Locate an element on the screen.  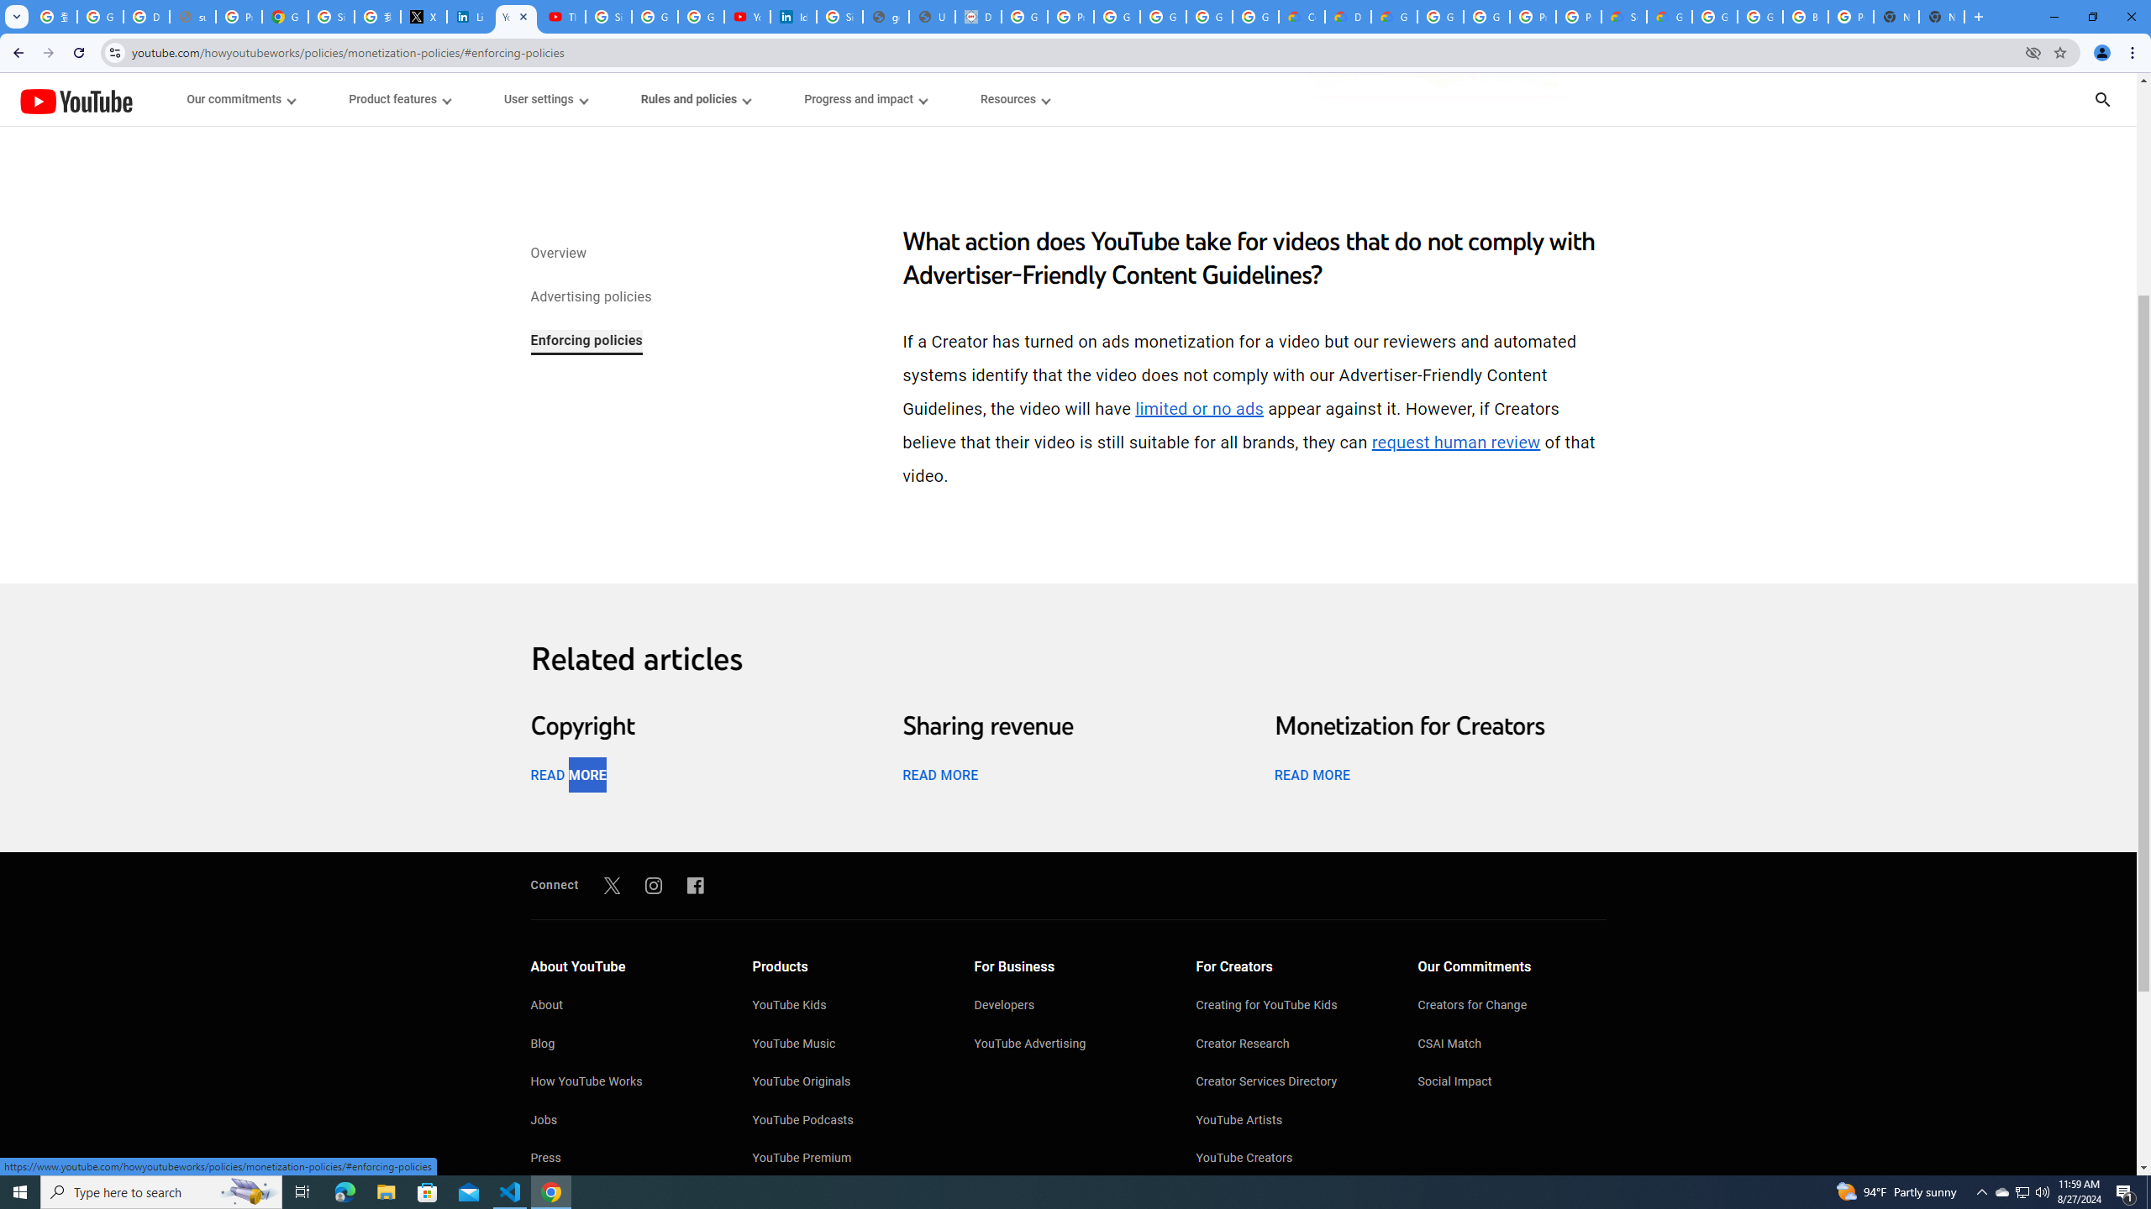
Twitter is located at coordinates (612, 885).